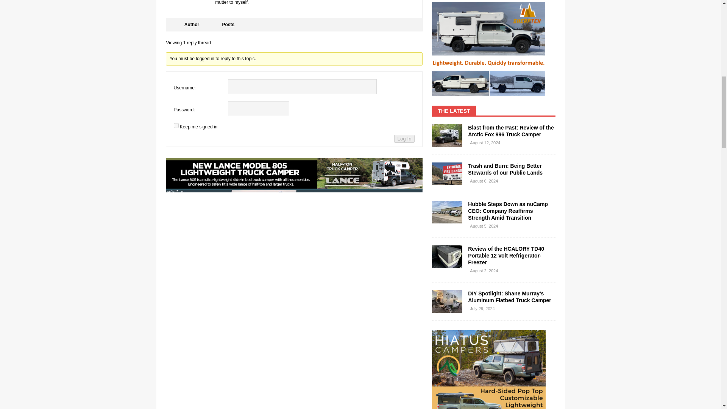  Describe the element at coordinates (447, 173) in the screenshot. I see `Trash and Burn: Being Better Stewards of our Public Lands` at that location.